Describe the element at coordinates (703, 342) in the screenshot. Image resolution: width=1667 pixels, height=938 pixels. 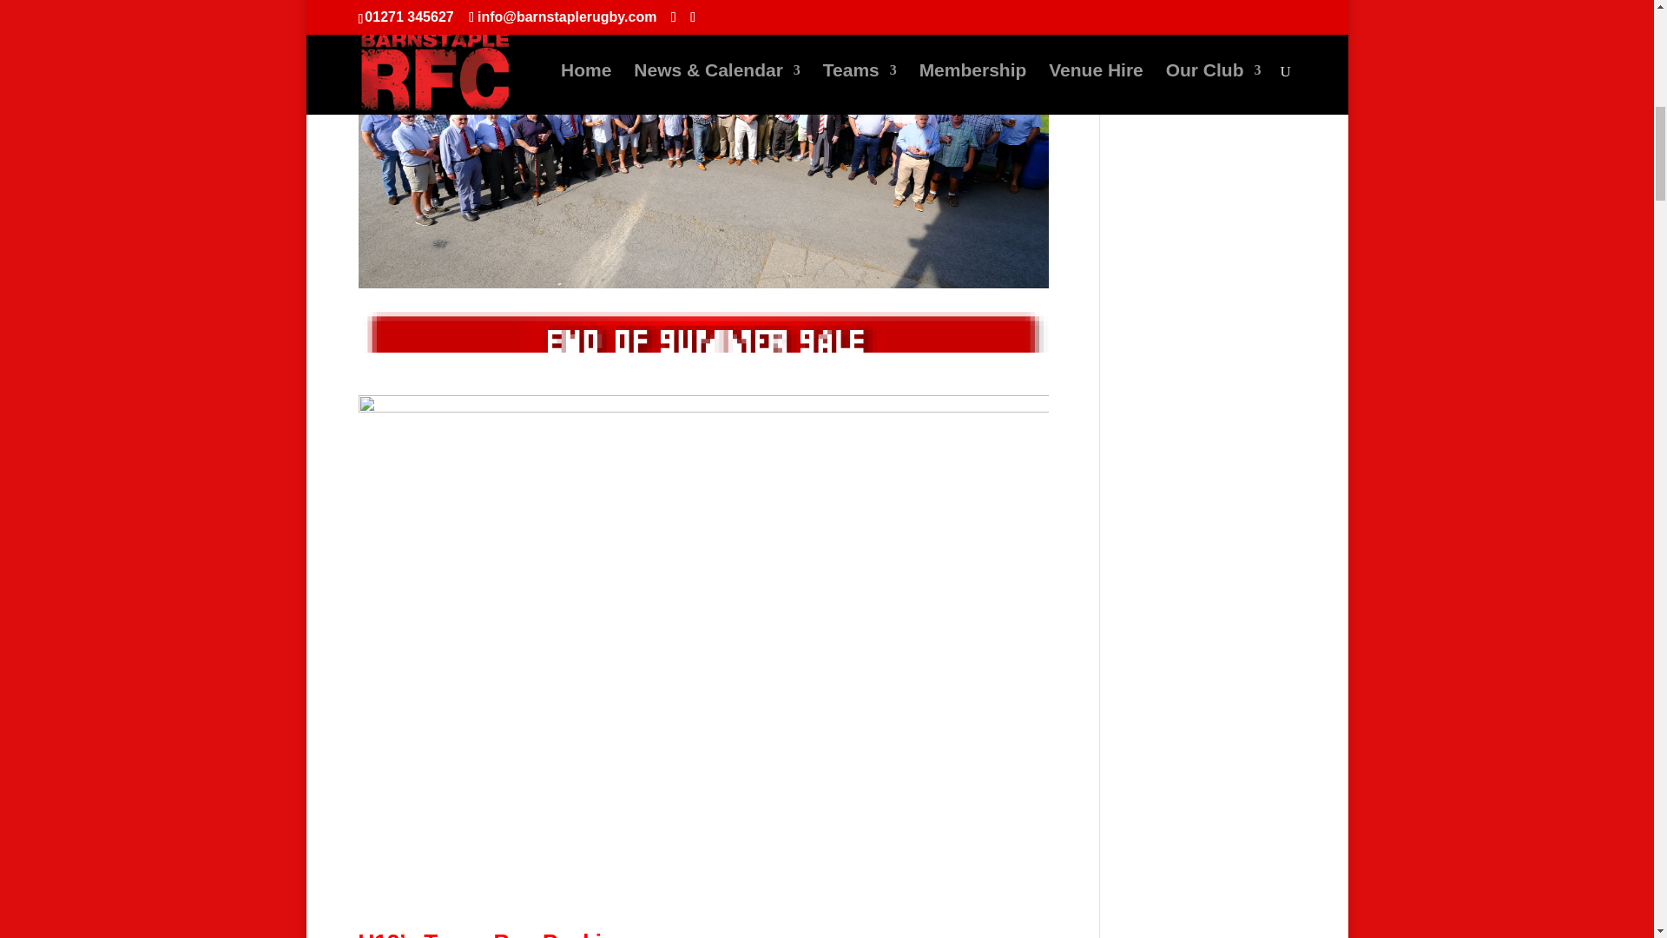
I see `Picture4` at that location.